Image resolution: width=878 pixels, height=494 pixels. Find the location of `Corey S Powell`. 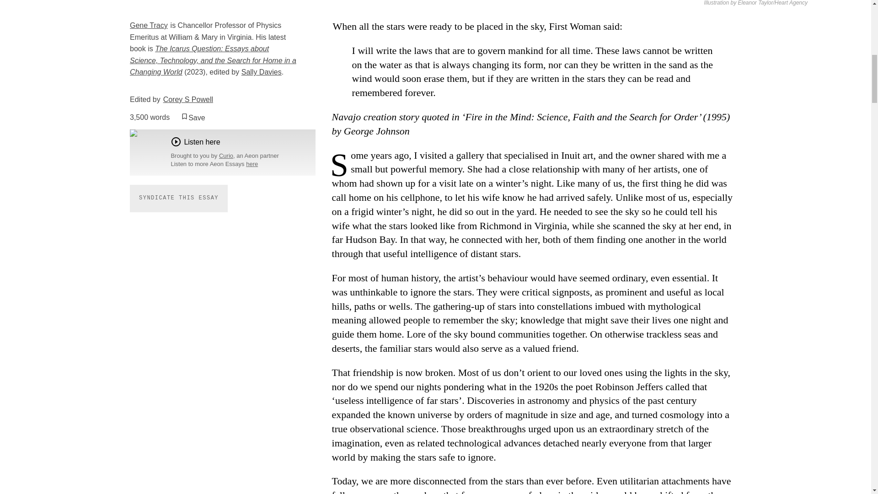

Corey S Powell is located at coordinates (188, 99).